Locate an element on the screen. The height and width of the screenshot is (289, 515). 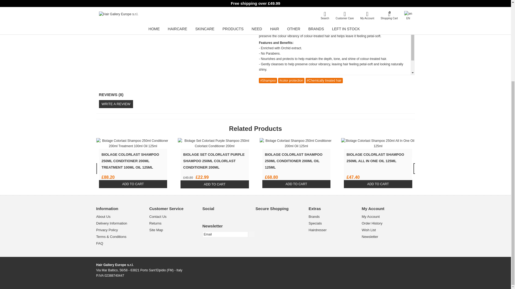
Add to Cart is located at coordinates (378, 184).